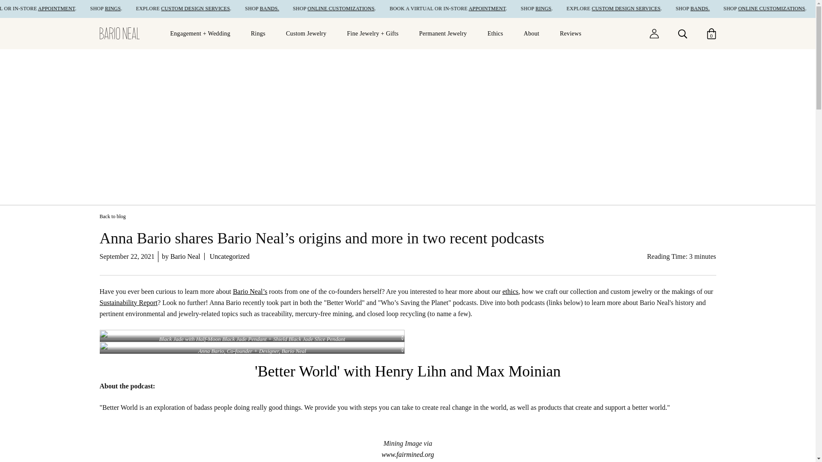  What do you see at coordinates (95, 9) in the screenshot?
I see `APPOINTMENT` at bounding box center [95, 9].